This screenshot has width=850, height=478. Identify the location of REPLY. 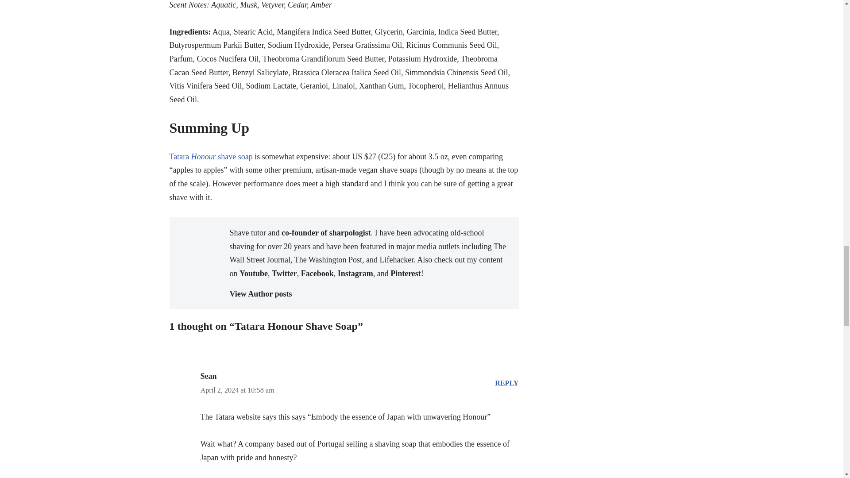
(506, 383).